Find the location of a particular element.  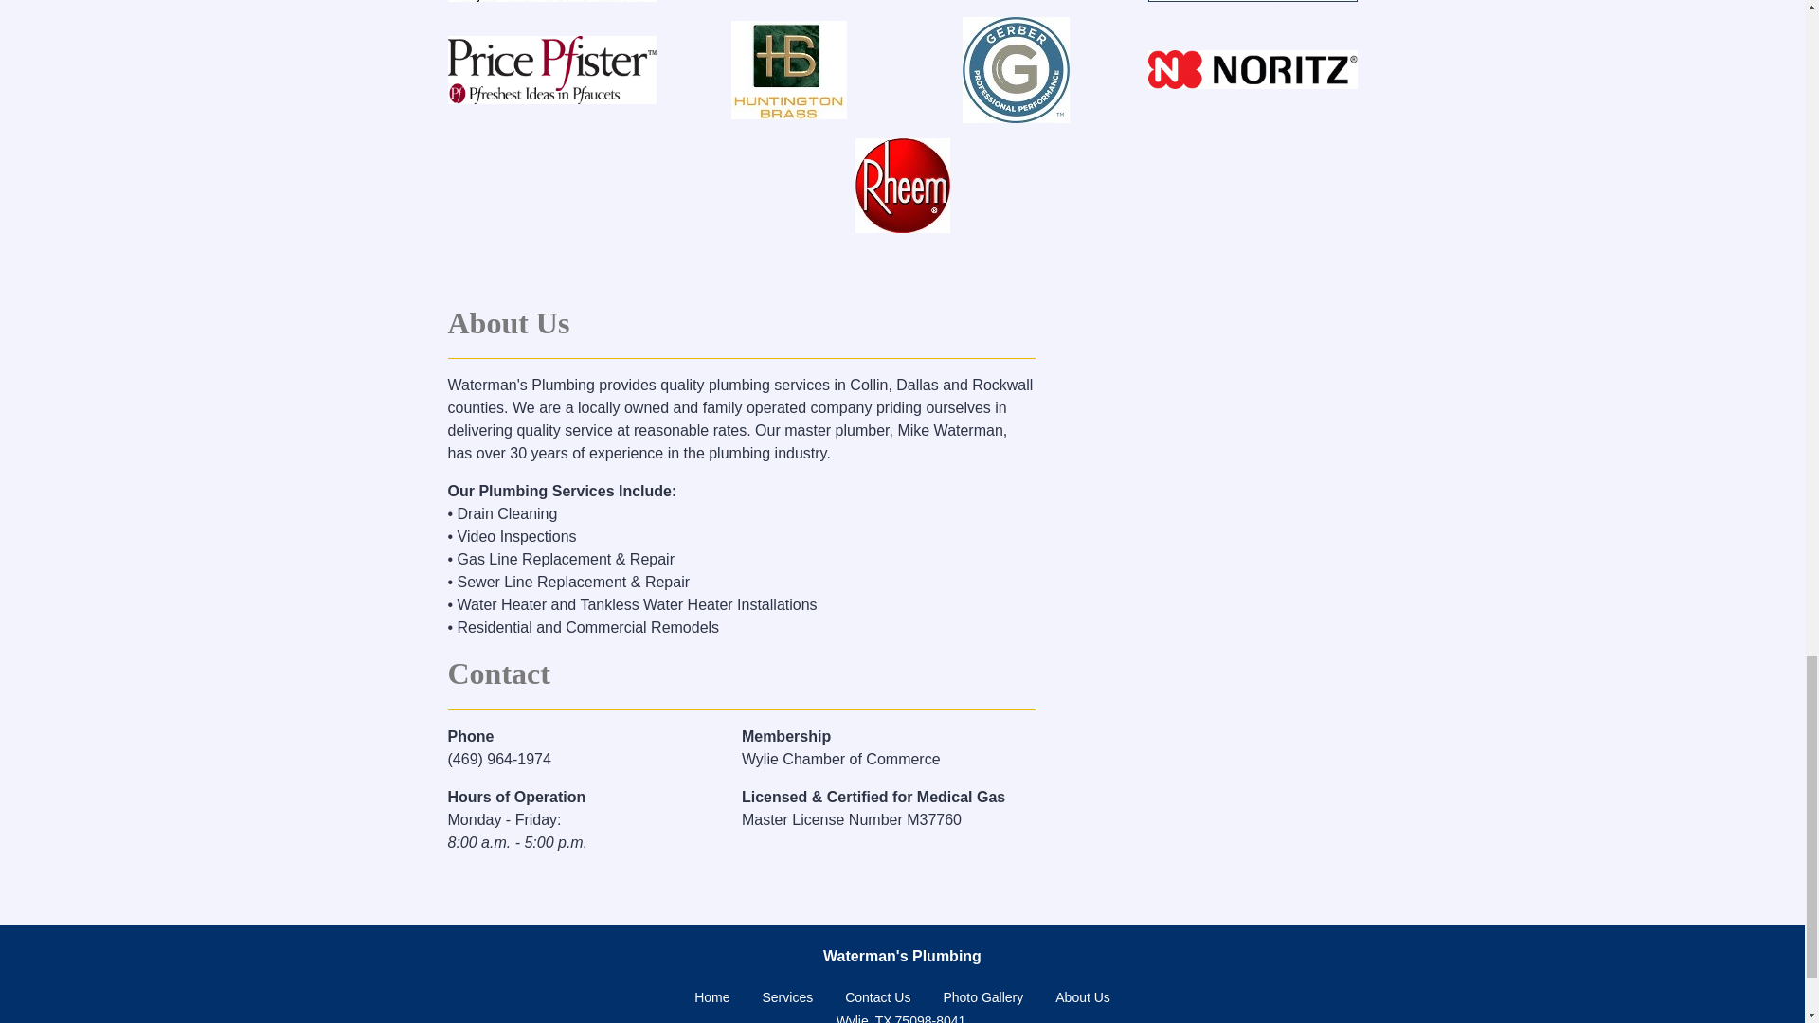

Rheem Logo is located at coordinates (902, 186).